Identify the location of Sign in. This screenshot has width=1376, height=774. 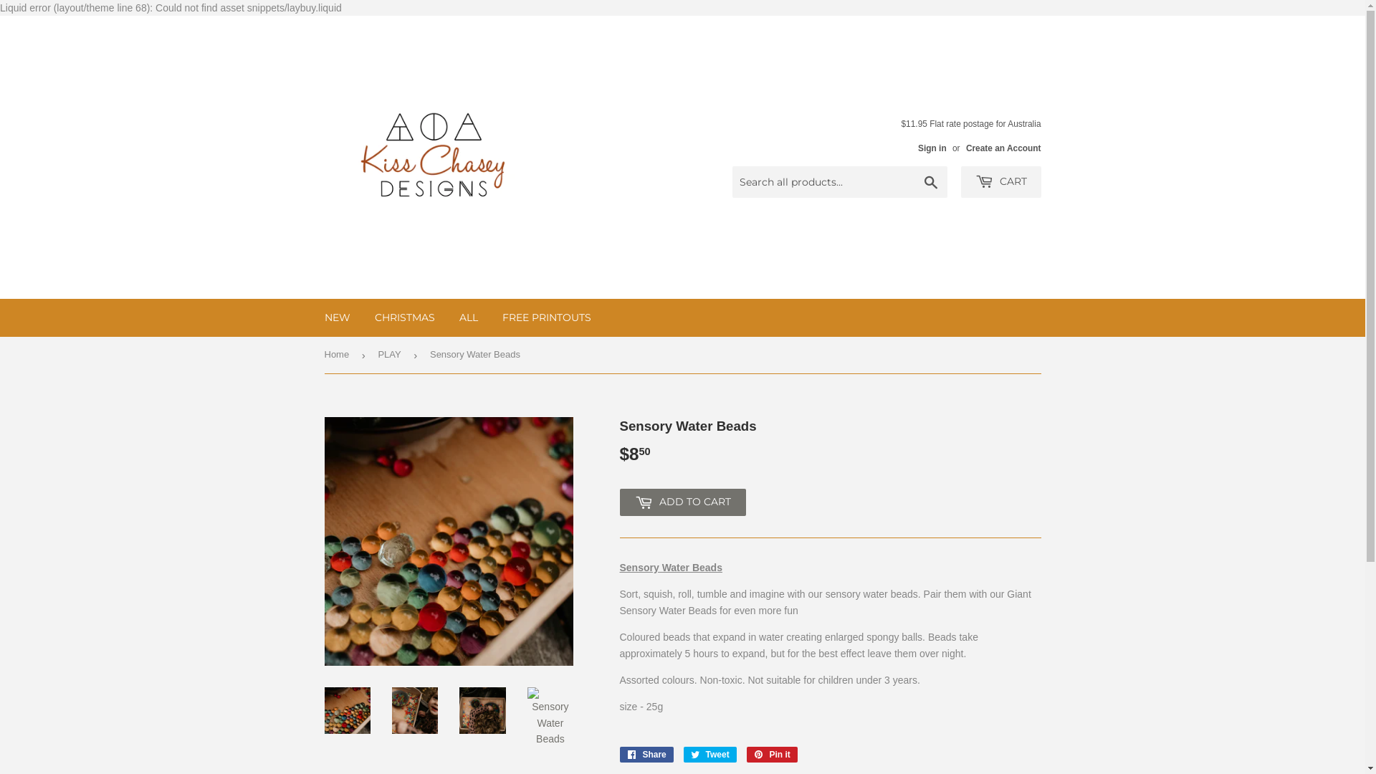
(932, 148).